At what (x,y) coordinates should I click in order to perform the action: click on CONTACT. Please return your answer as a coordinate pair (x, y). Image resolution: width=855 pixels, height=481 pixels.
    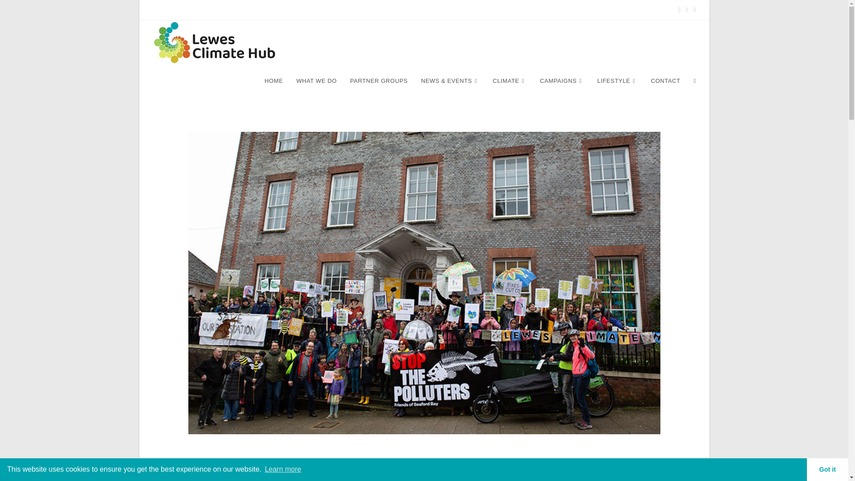
    Looking at the image, I should click on (666, 81).